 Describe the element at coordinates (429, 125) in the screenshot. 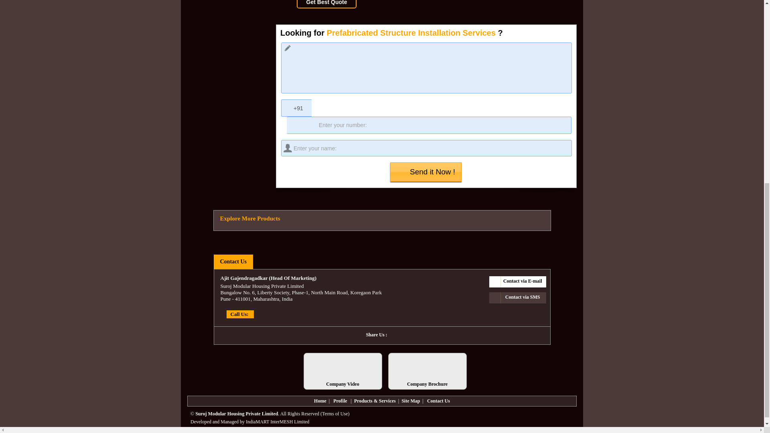

I see `Enter your number:` at that location.